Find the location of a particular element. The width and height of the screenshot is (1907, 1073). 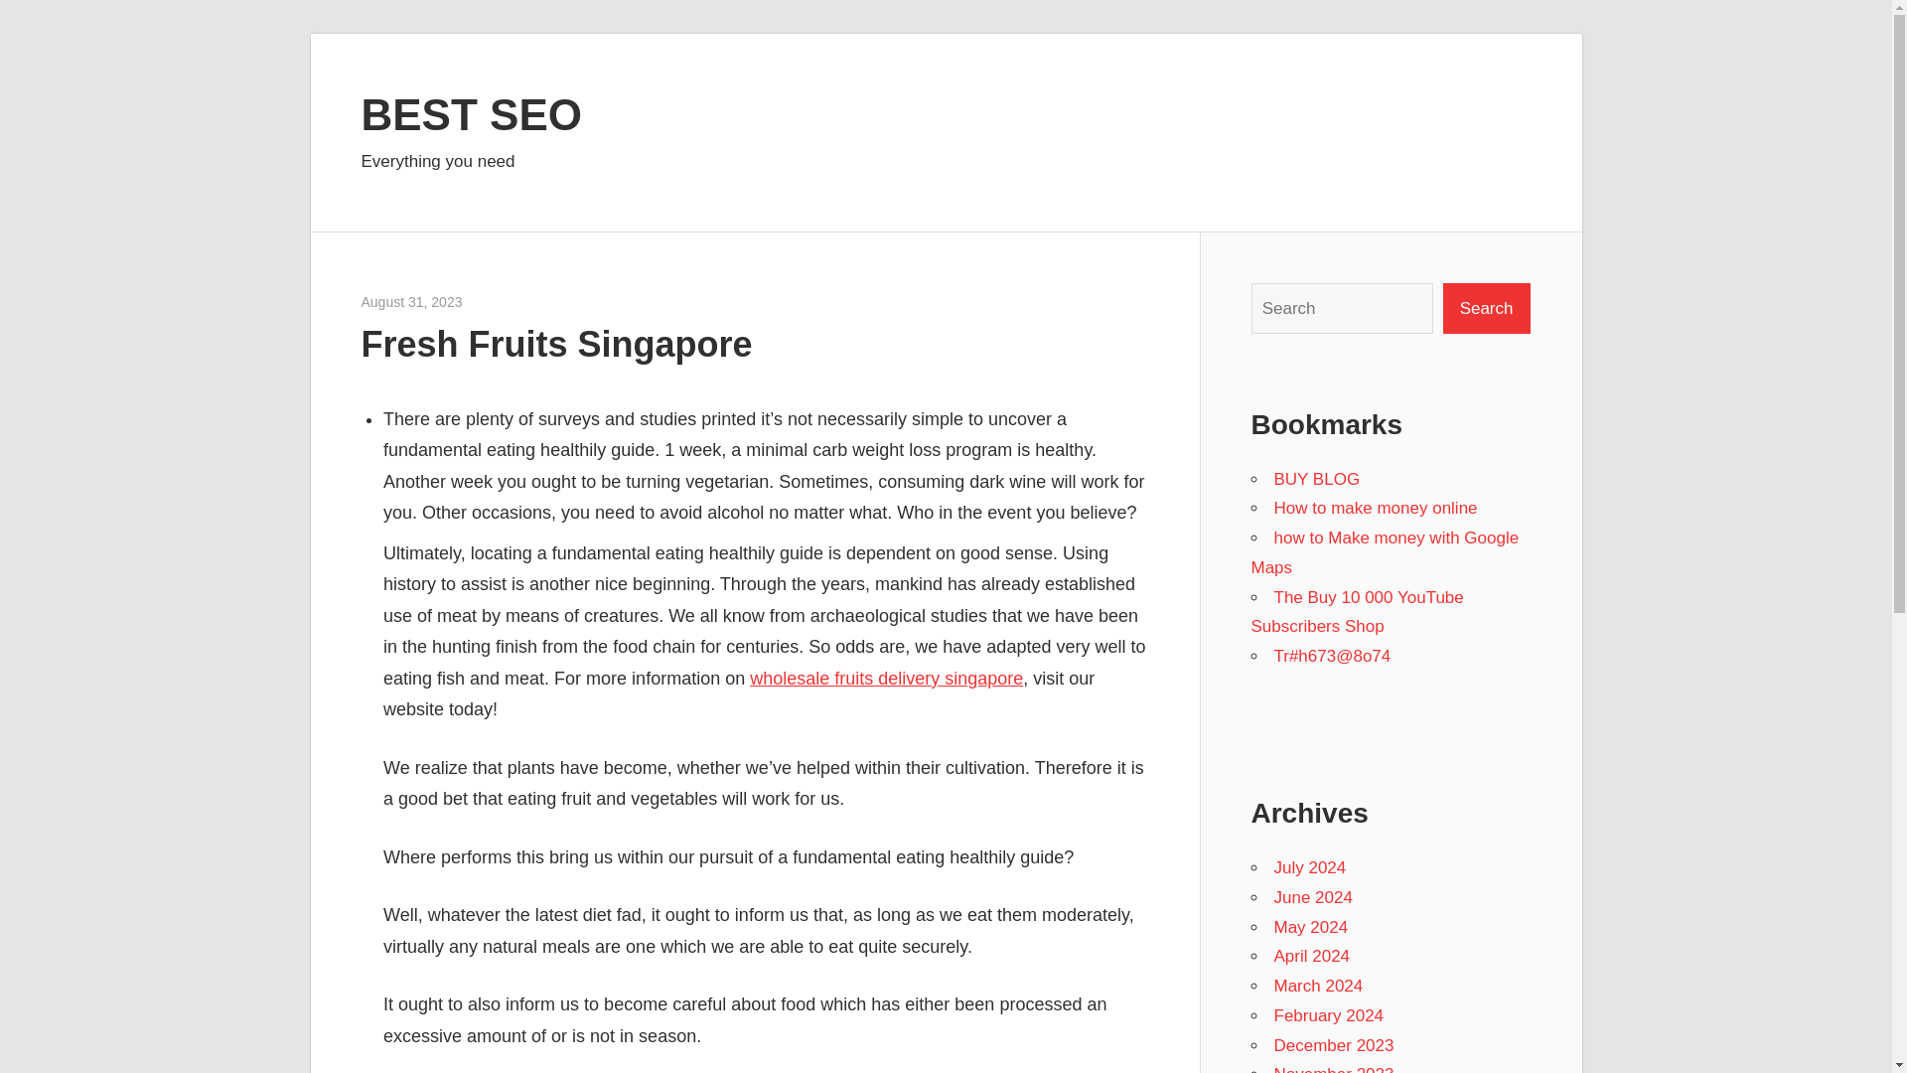

admin is located at coordinates (481, 302).